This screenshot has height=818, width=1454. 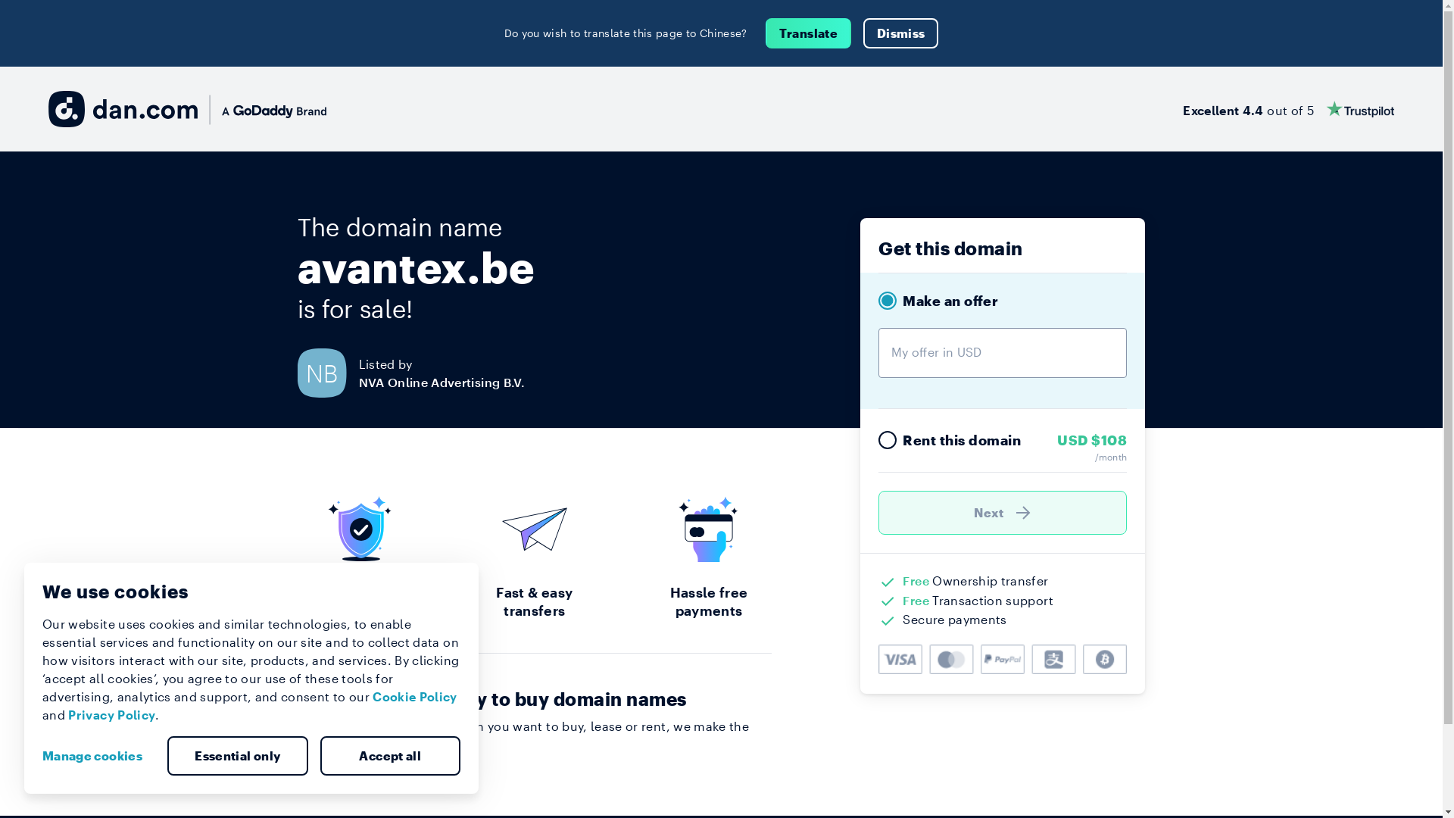 What do you see at coordinates (1003, 513) in the screenshot?
I see `Next
)` at bounding box center [1003, 513].